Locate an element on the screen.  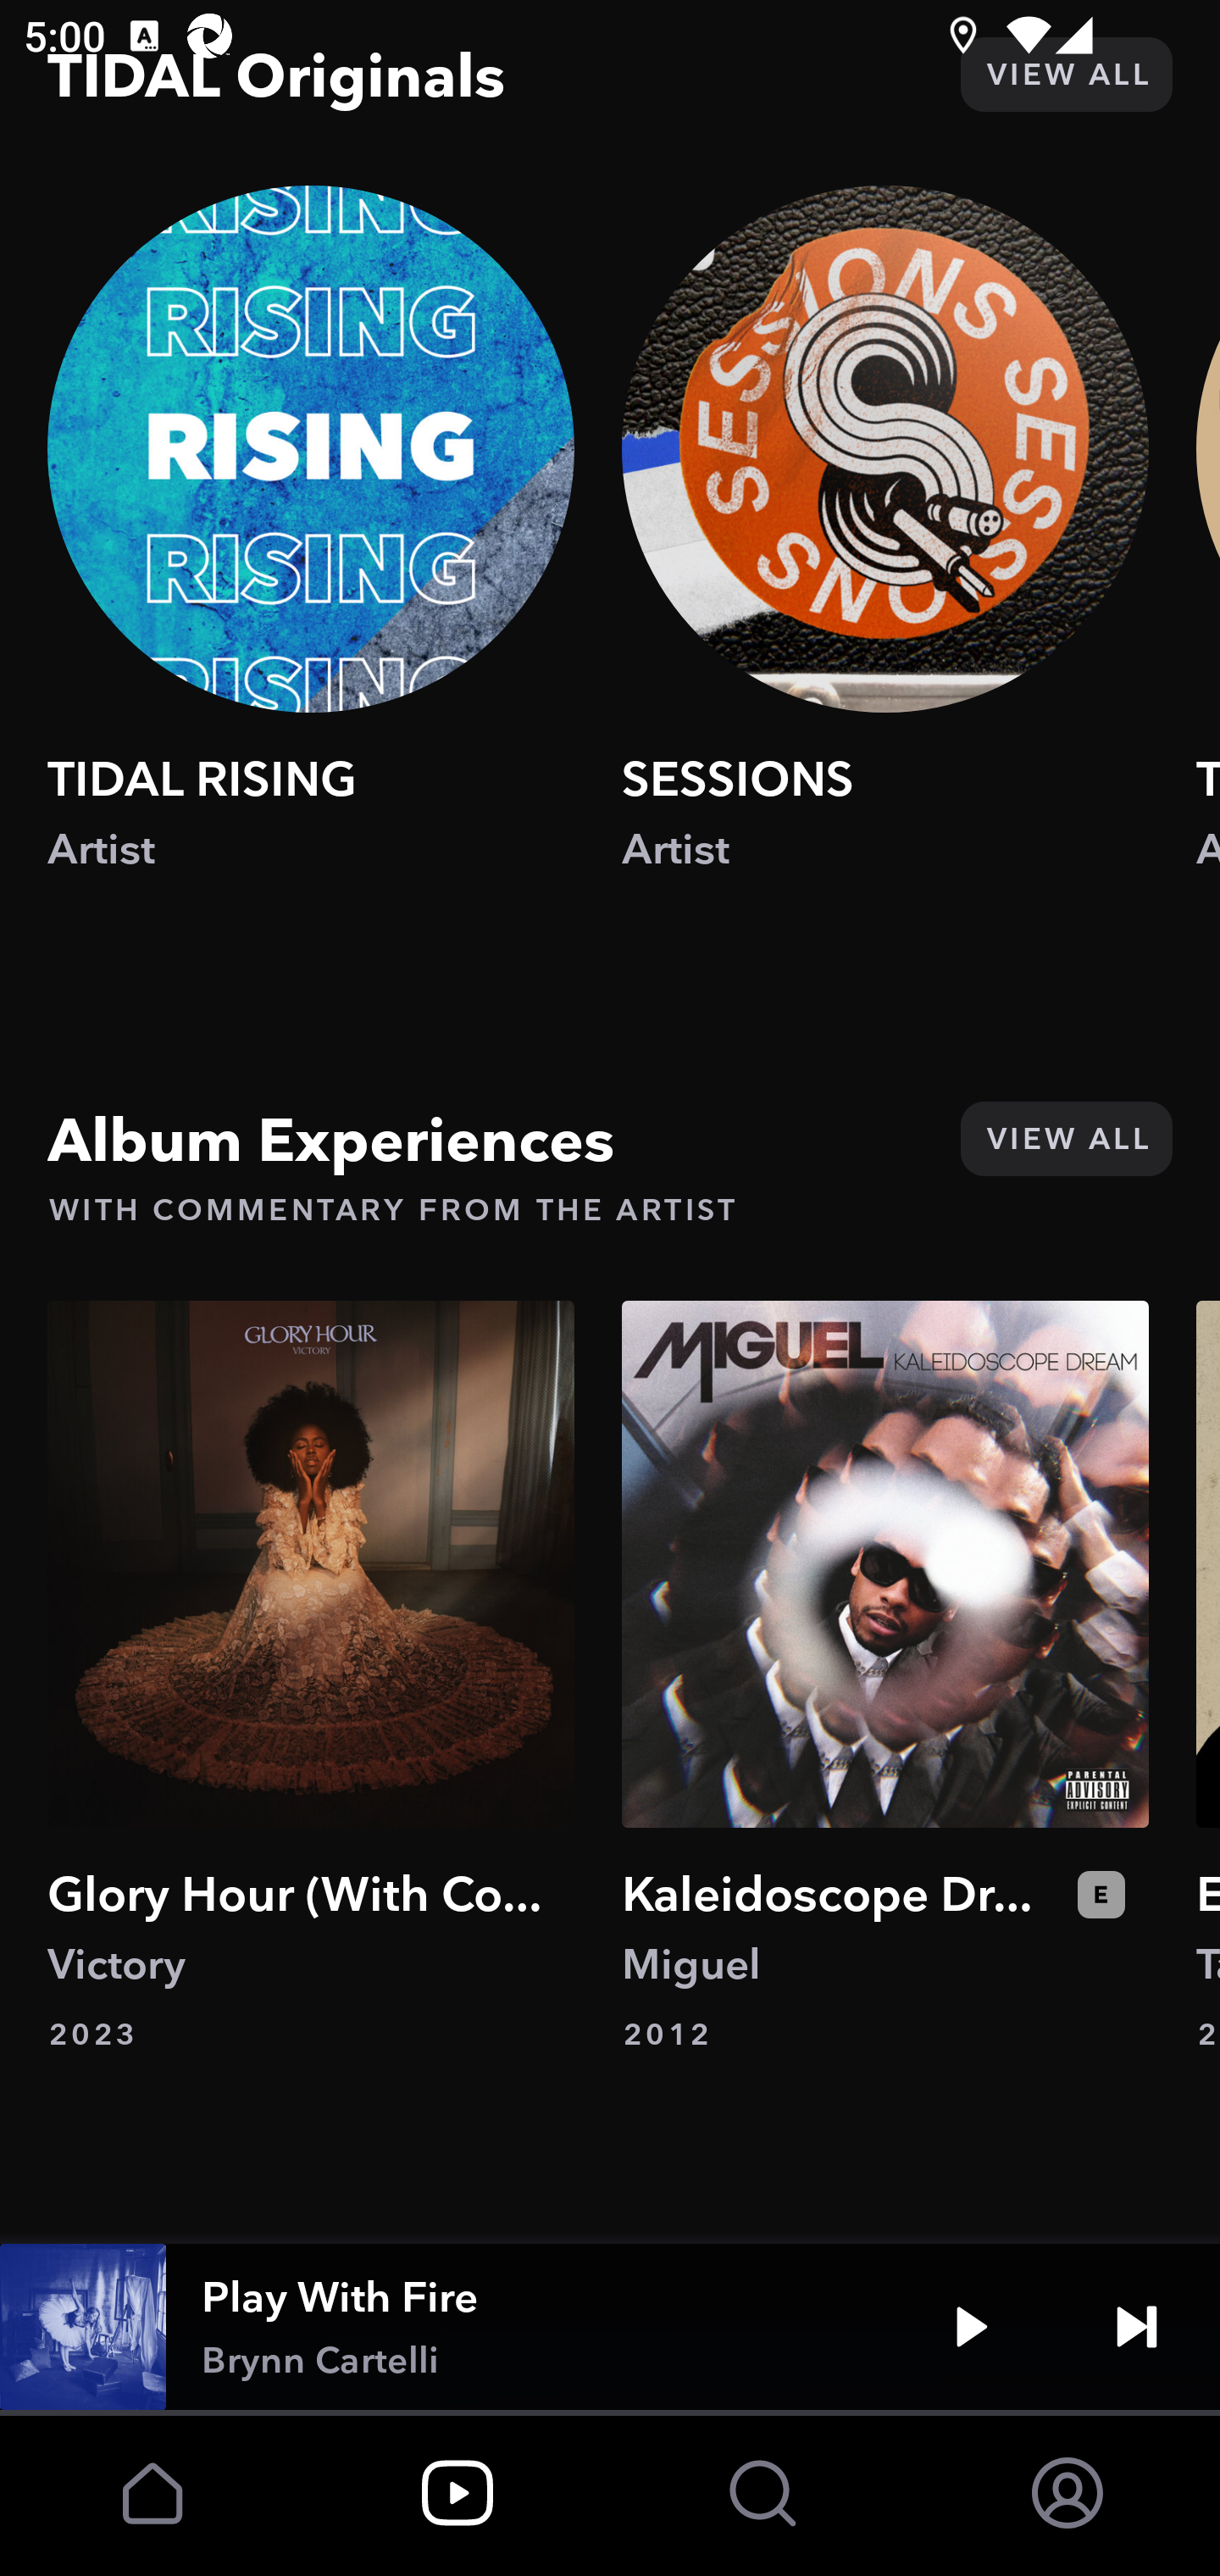
VIEW ALL is located at coordinates (1066, 1140).